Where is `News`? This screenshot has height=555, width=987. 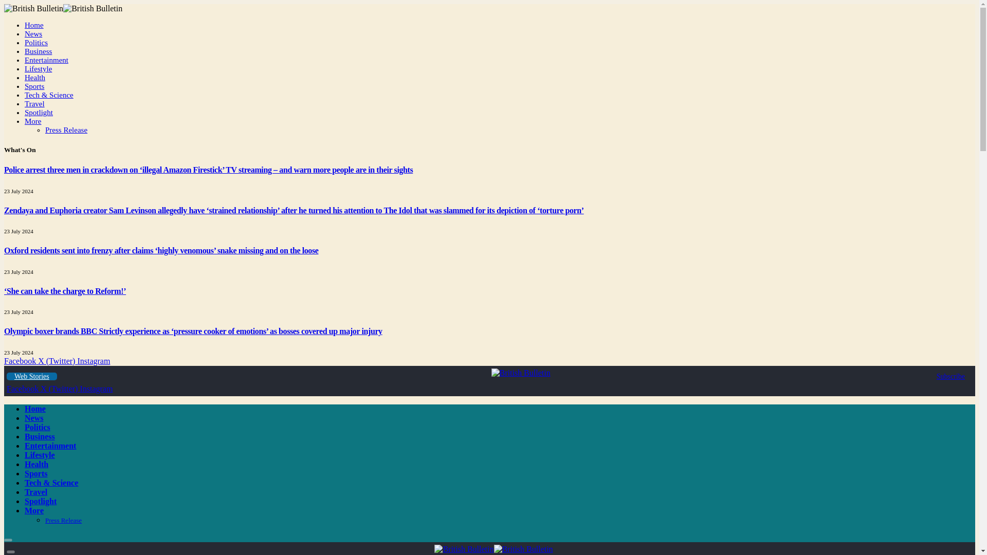 News is located at coordinates (34, 417).